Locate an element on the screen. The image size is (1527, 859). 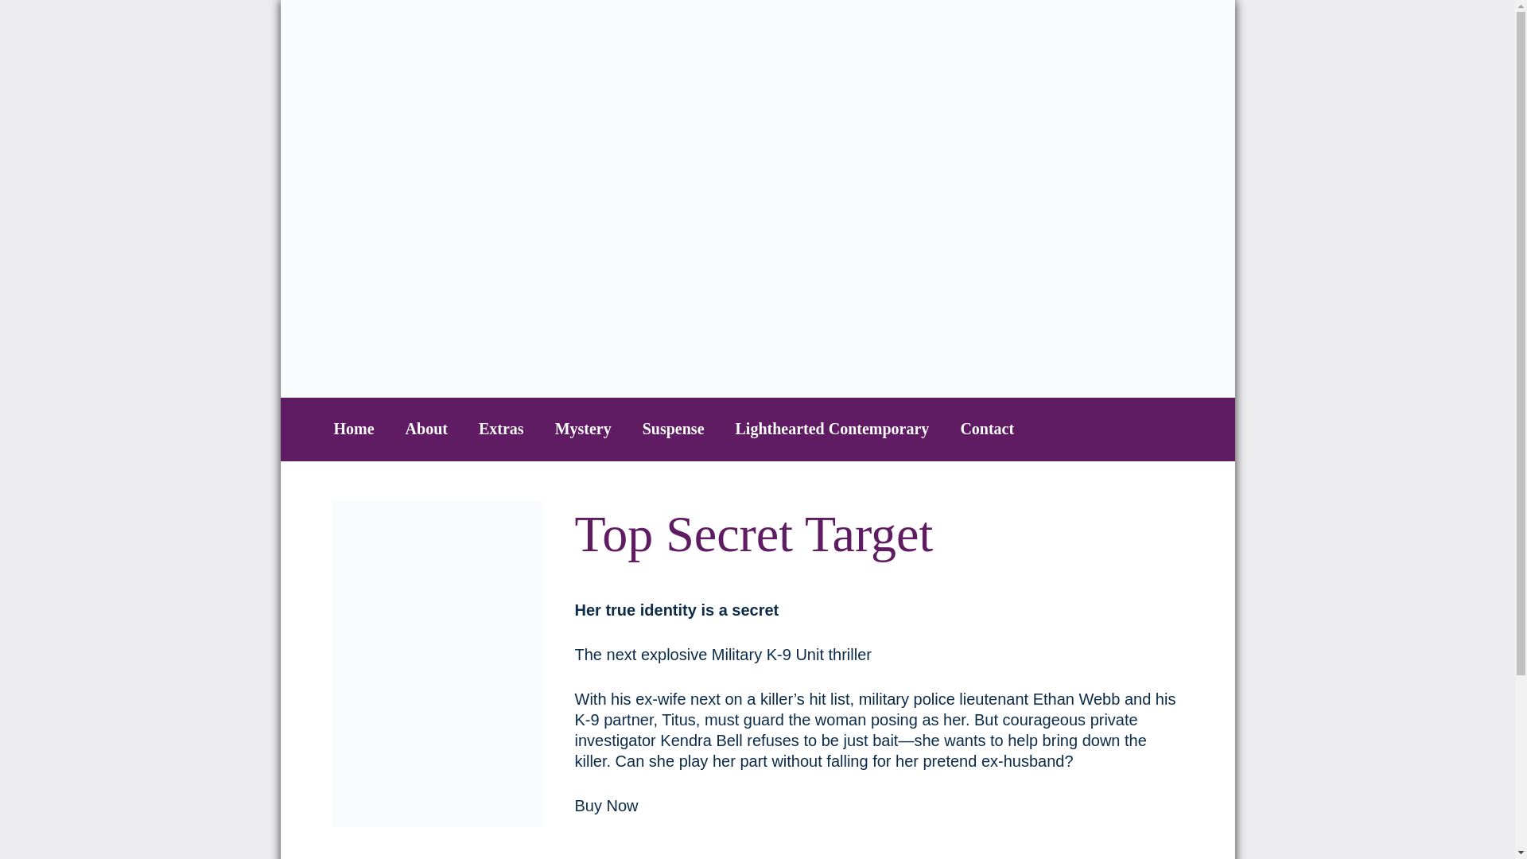
About is located at coordinates (426, 428).